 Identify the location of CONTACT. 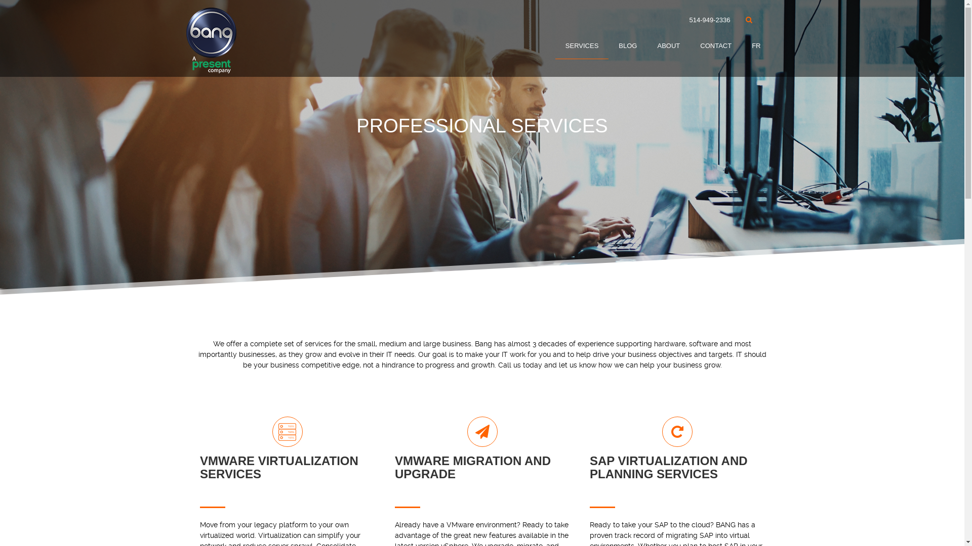
(716, 47).